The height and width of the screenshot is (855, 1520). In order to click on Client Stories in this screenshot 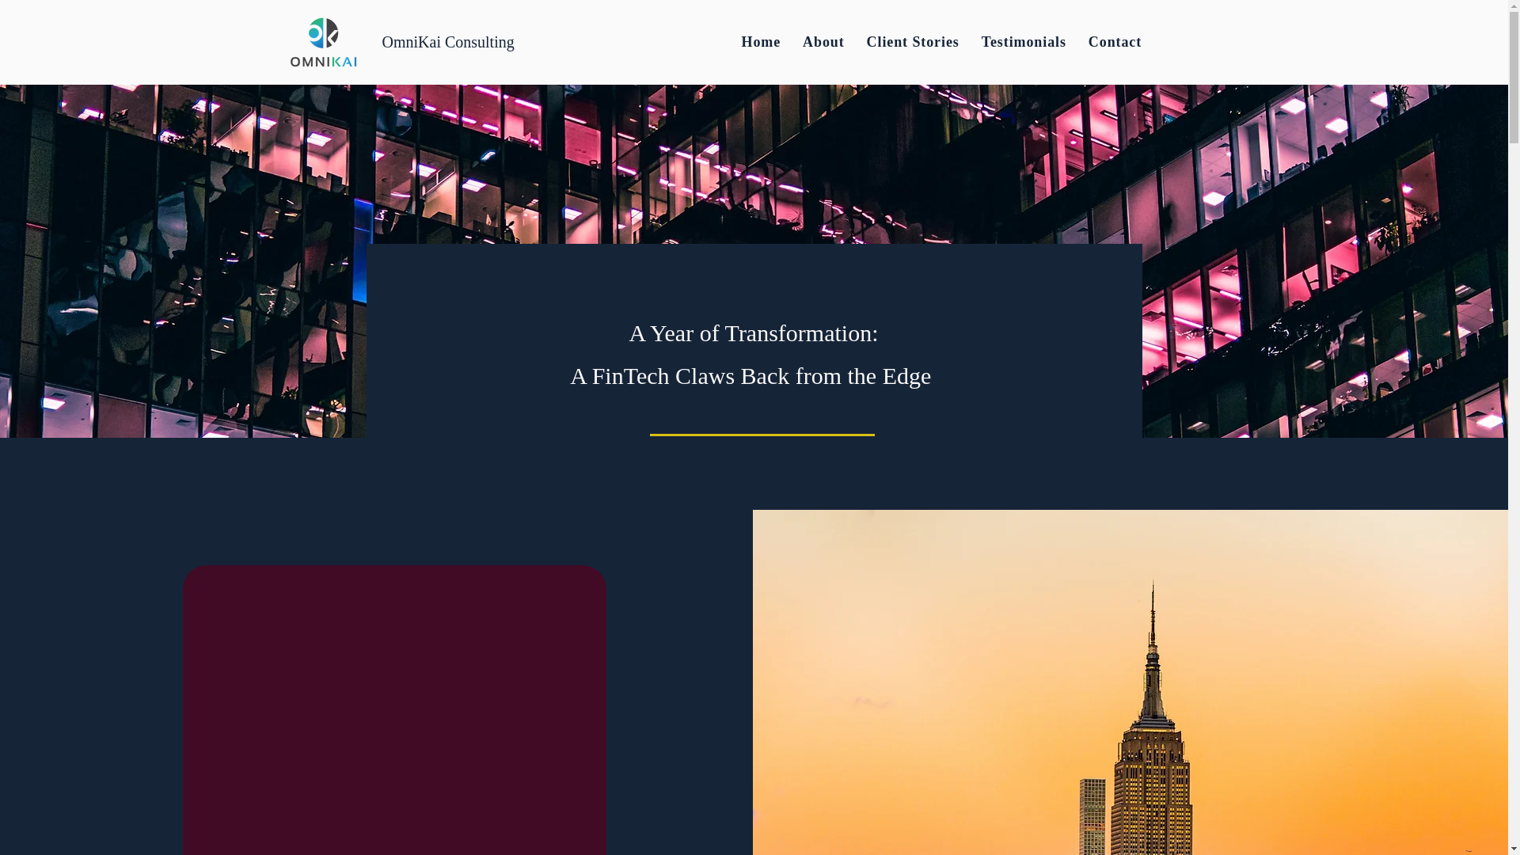, I will do `click(912, 42)`.